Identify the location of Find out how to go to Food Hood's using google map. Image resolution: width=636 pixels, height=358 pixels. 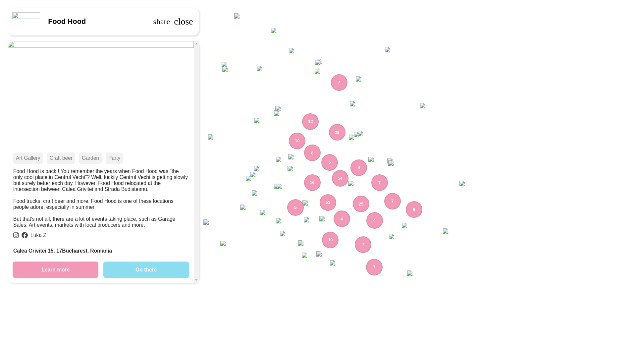
(146, 270).